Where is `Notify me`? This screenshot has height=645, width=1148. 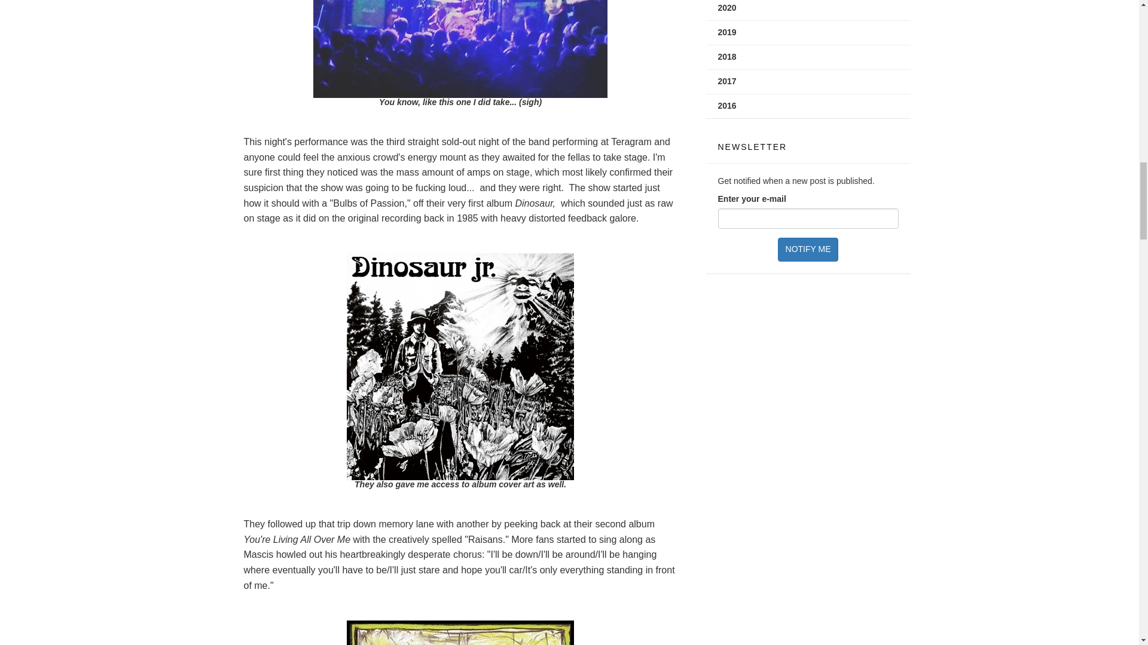
Notify me is located at coordinates (808, 250).